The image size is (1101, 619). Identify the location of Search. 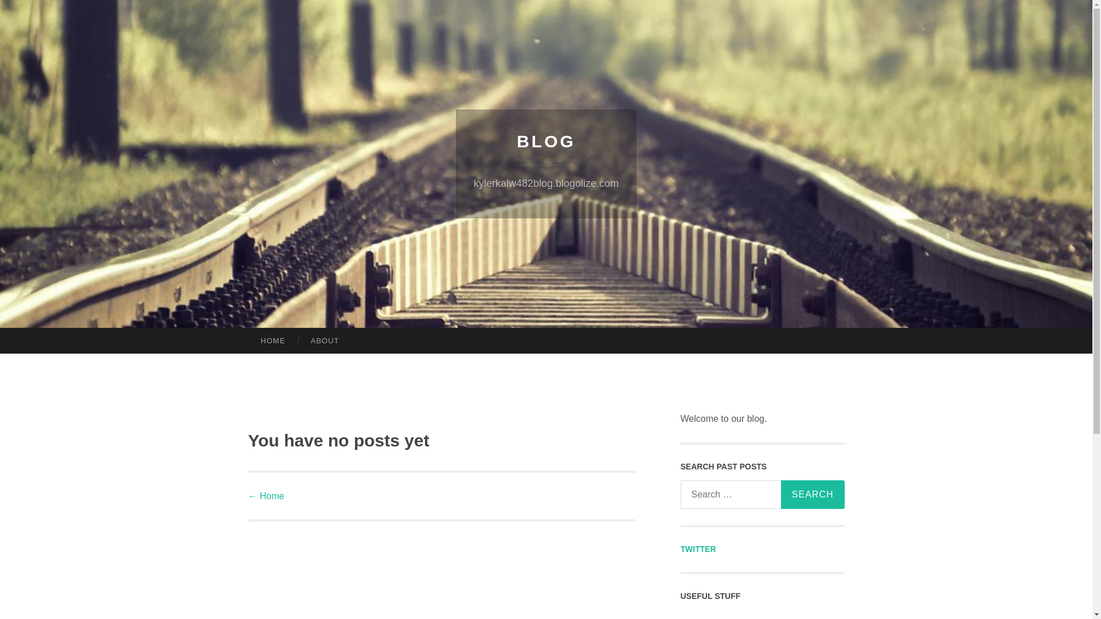
(812, 494).